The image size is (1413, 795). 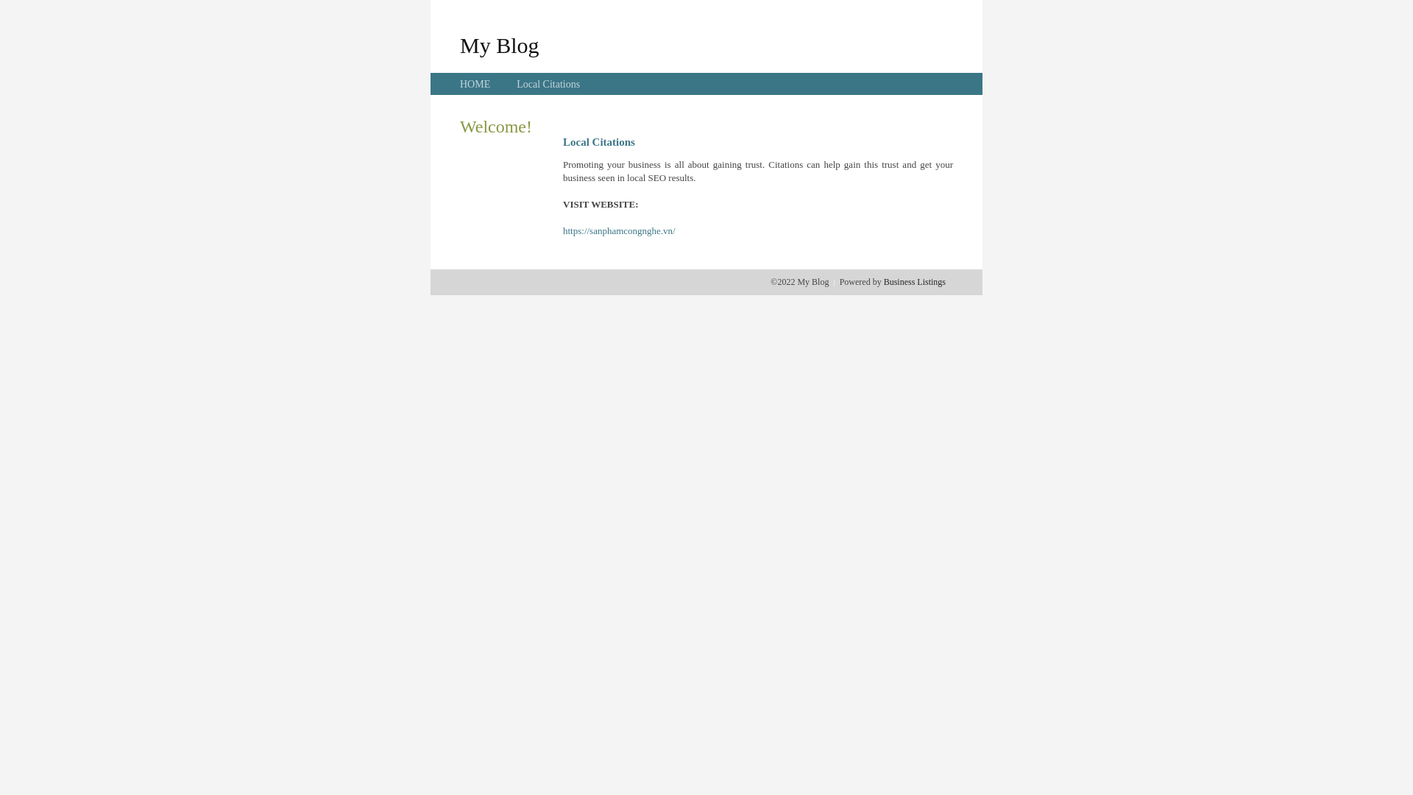 What do you see at coordinates (548, 84) in the screenshot?
I see `Local Citations` at bounding box center [548, 84].